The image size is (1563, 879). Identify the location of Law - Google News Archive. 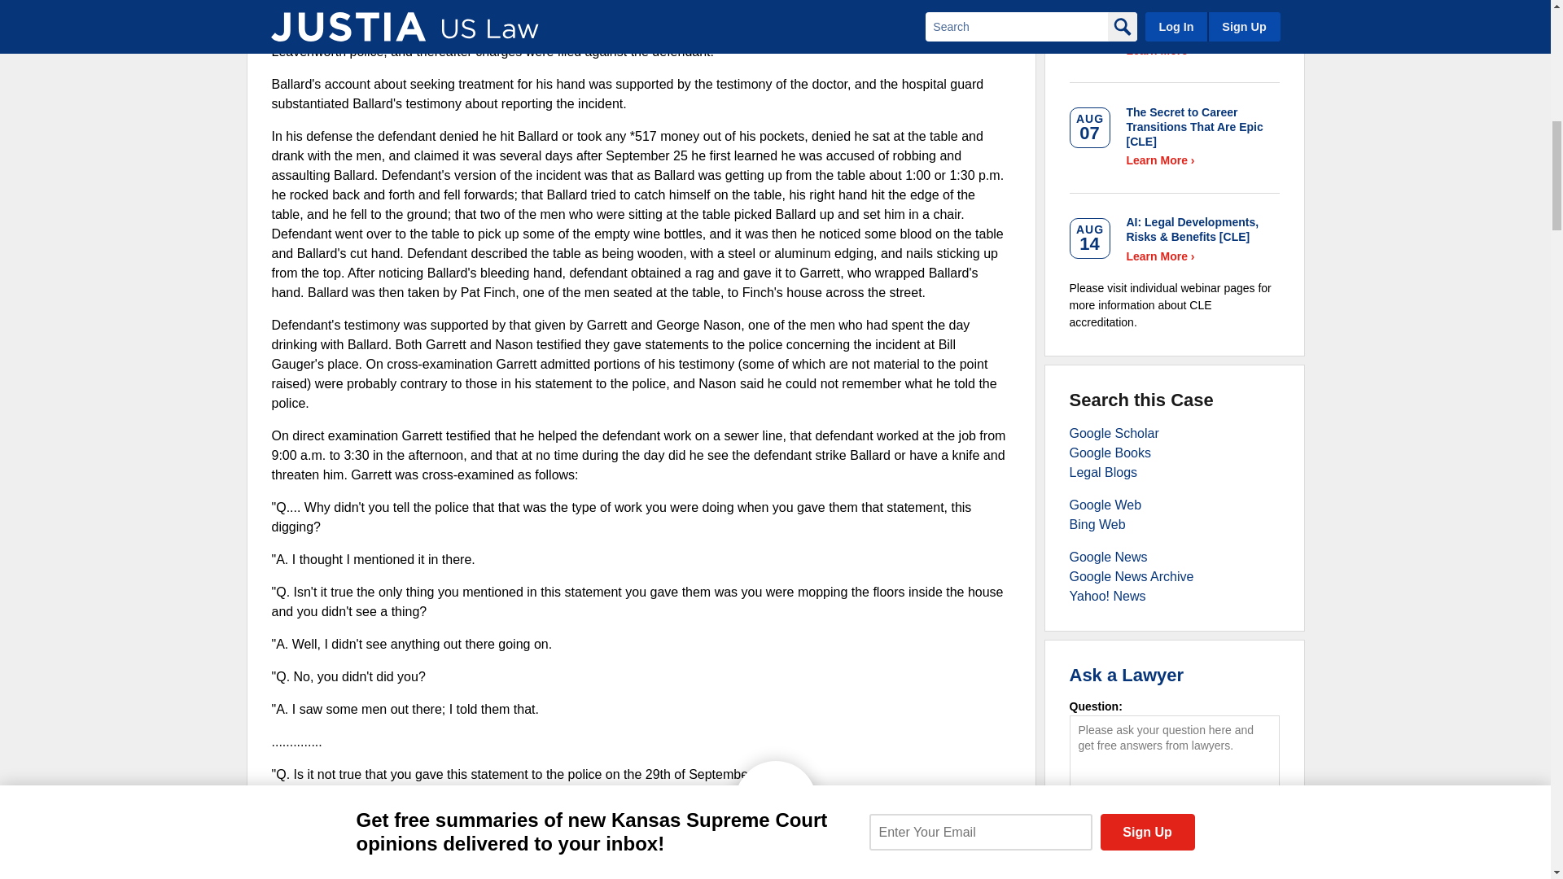
(1132, 576).